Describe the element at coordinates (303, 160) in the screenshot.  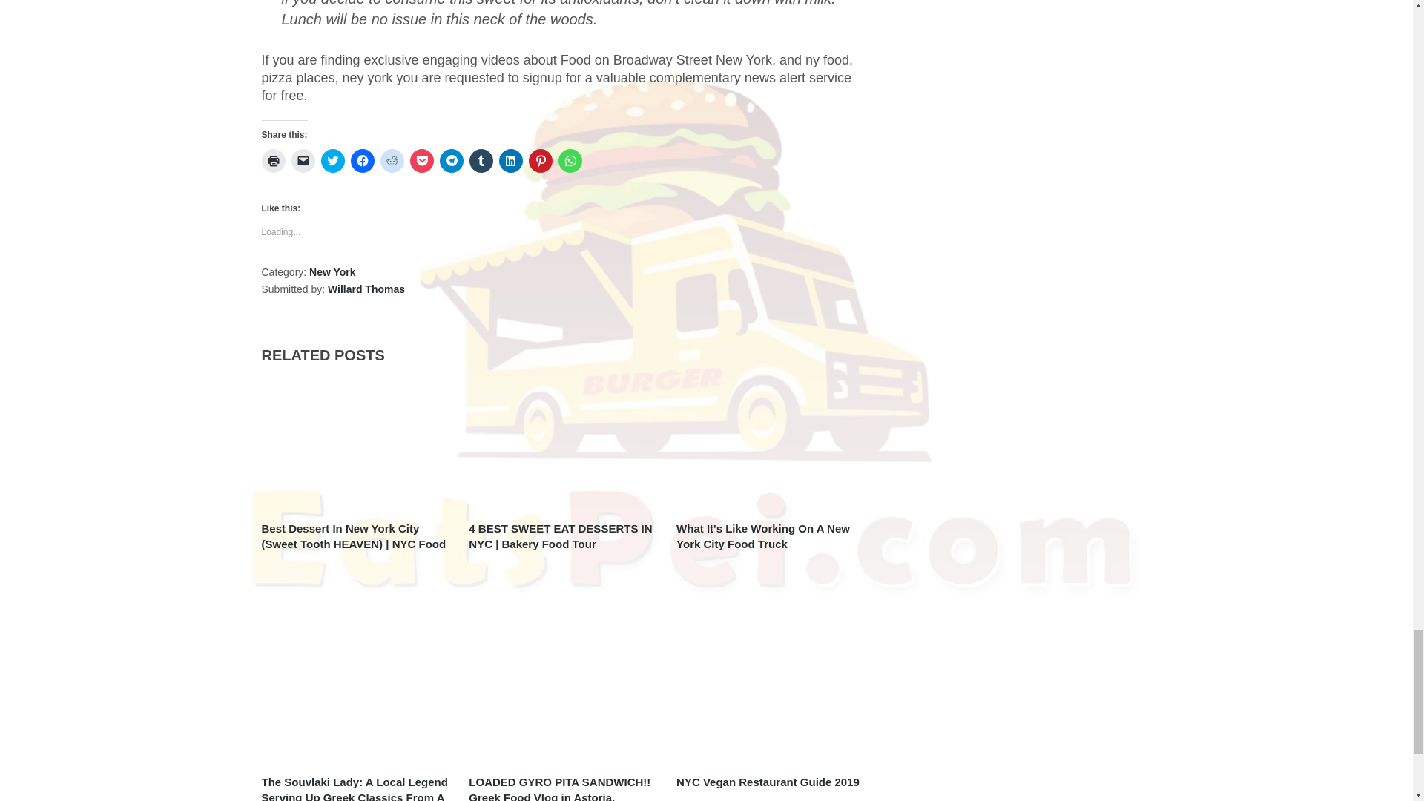
I see `Click to email a link to a friend` at that location.